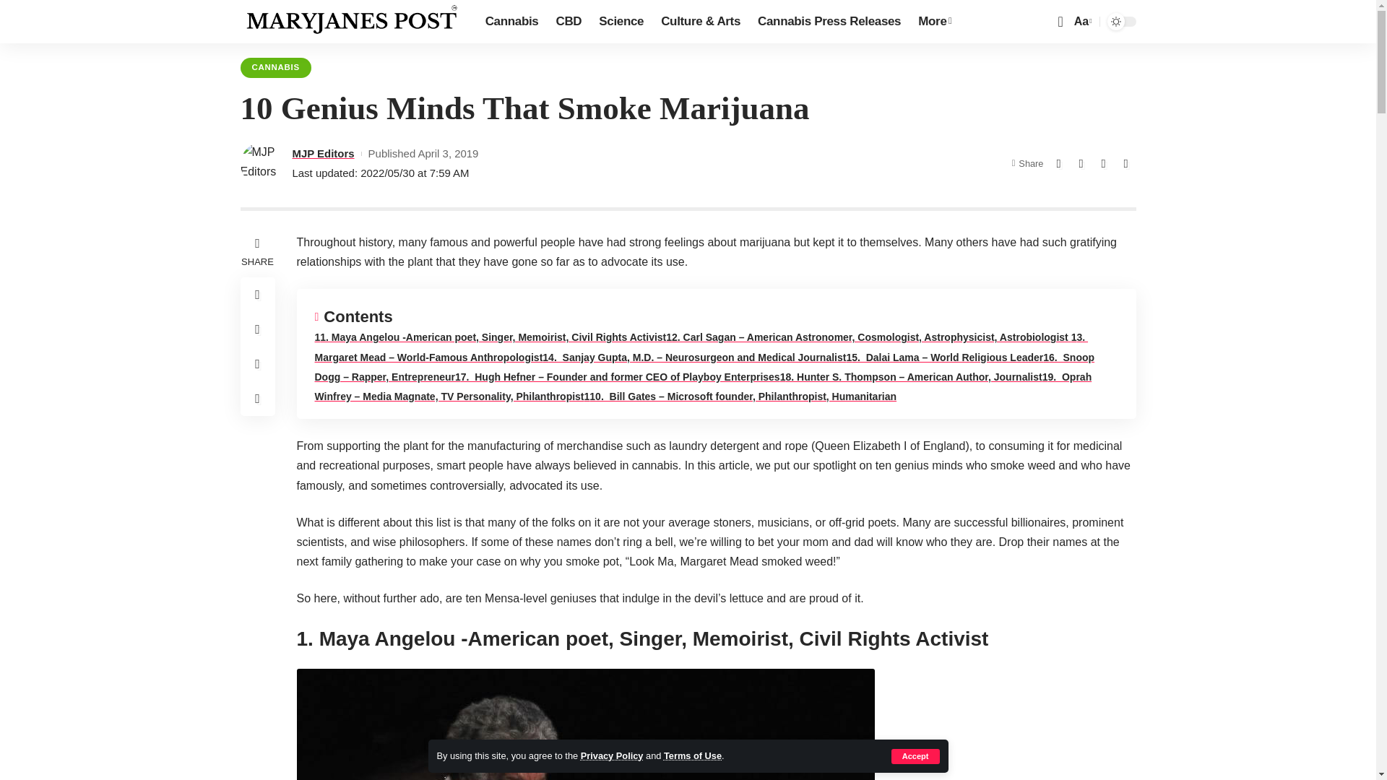 This screenshot has height=780, width=1387. What do you see at coordinates (1081, 22) in the screenshot?
I see `Aa` at bounding box center [1081, 22].